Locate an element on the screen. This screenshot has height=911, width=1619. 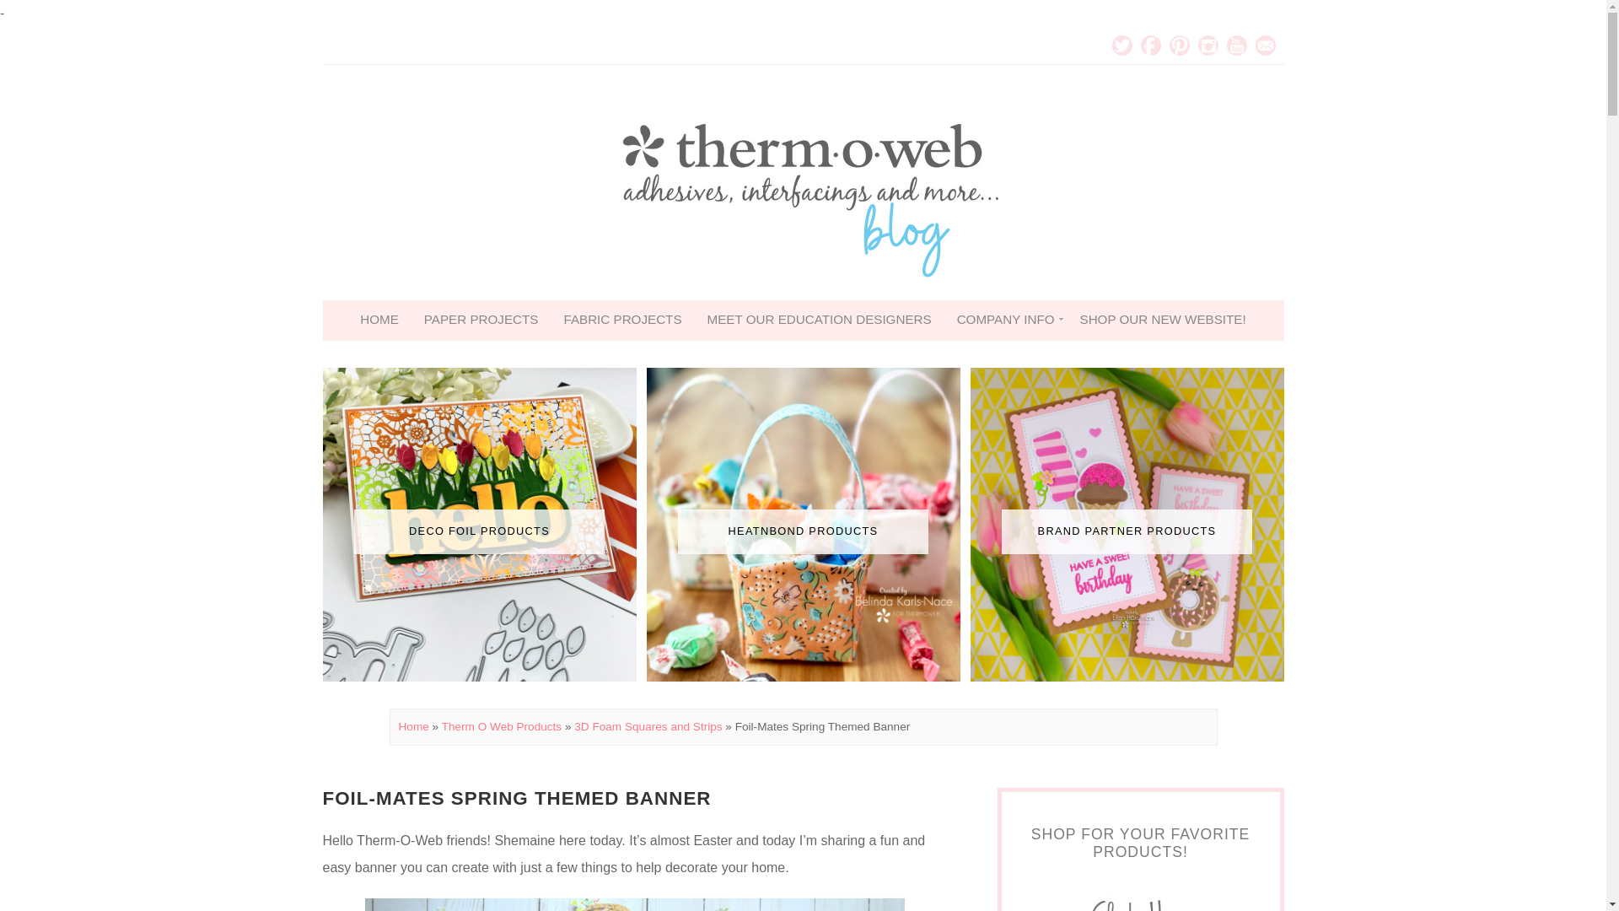
Facebook is located at coordinates (1150, 46).